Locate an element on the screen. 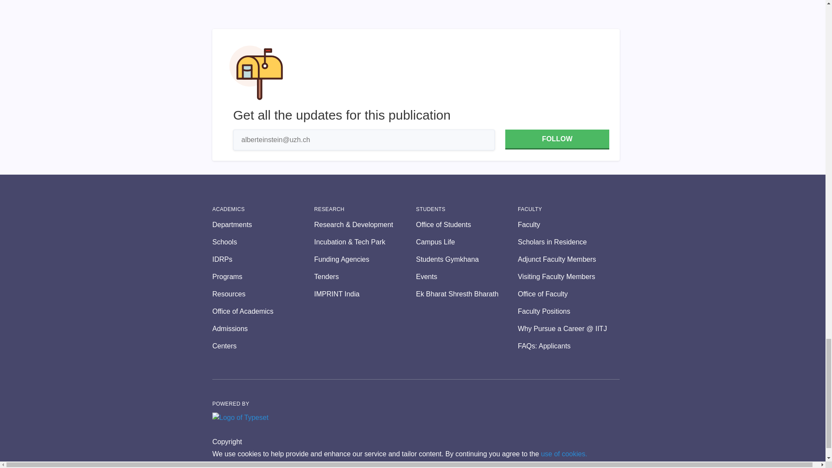 The width and height of the screenshot is (832, 468). Schools is located at coordinates (263, 242).